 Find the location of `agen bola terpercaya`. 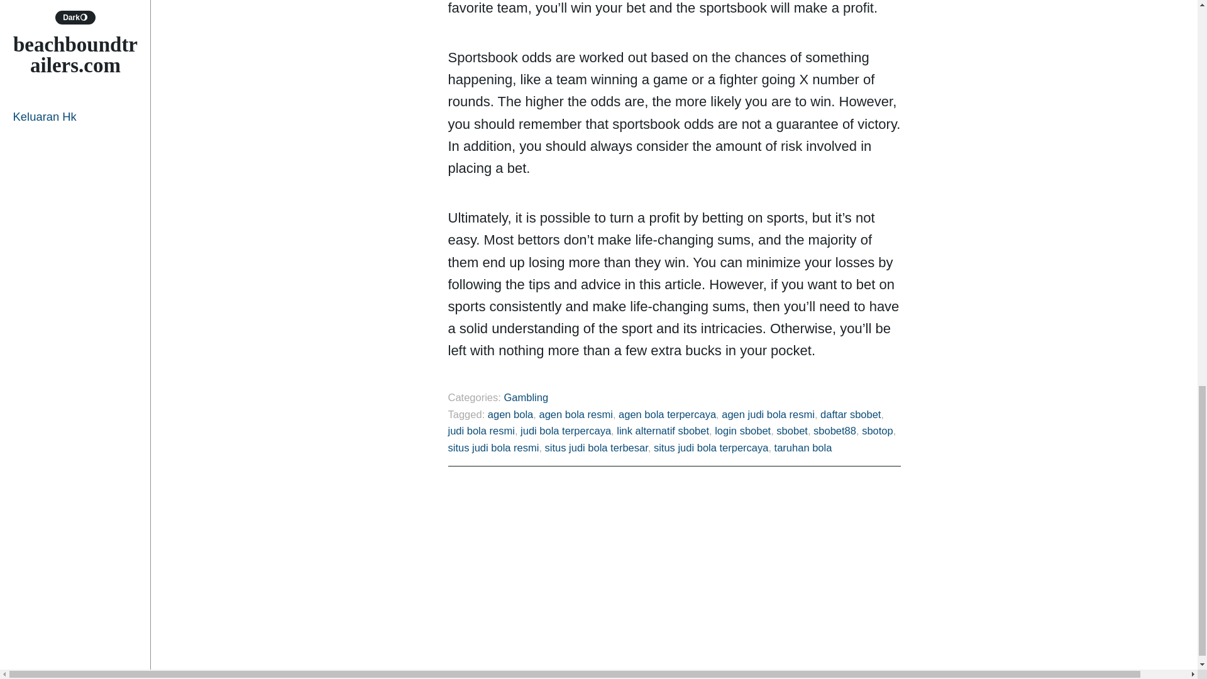

agen bola terpercaya is located at coordinates (666, 414).